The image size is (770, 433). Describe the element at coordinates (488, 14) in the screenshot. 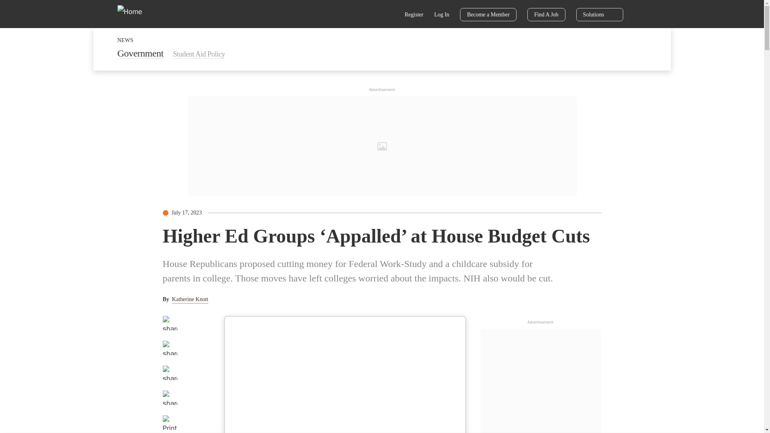

I see `Become a Member` at that location.